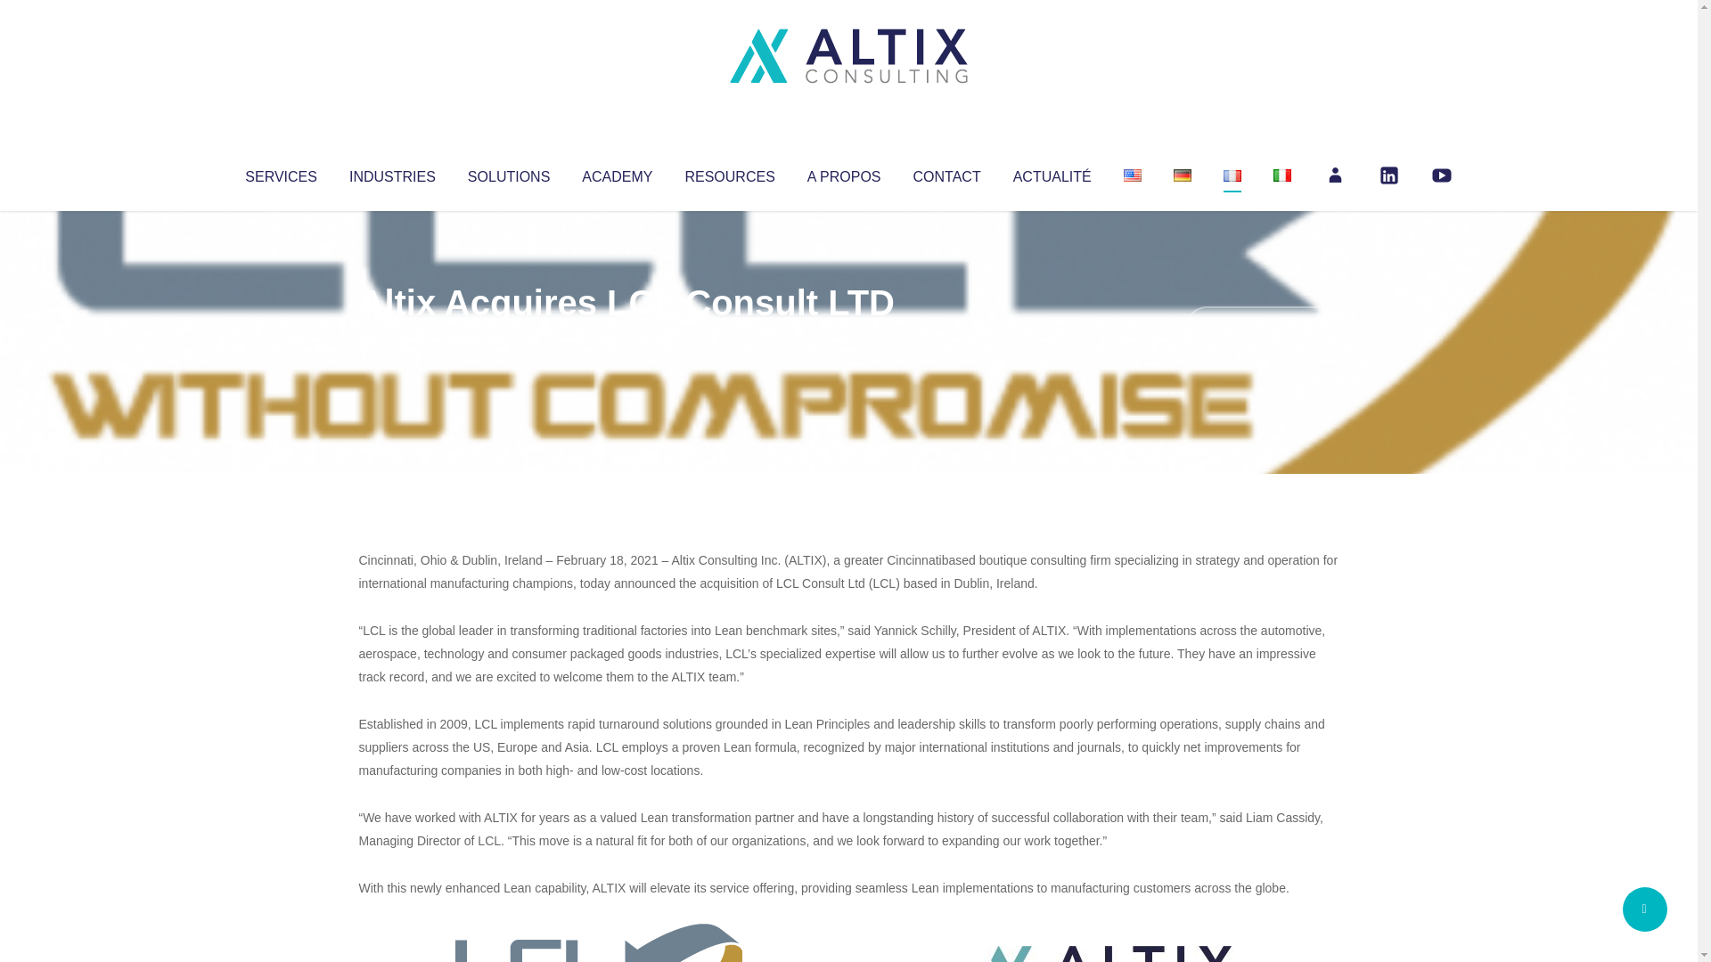 The image size is (1711, 962). I want to click on Uncategorized, so click(623, 338).